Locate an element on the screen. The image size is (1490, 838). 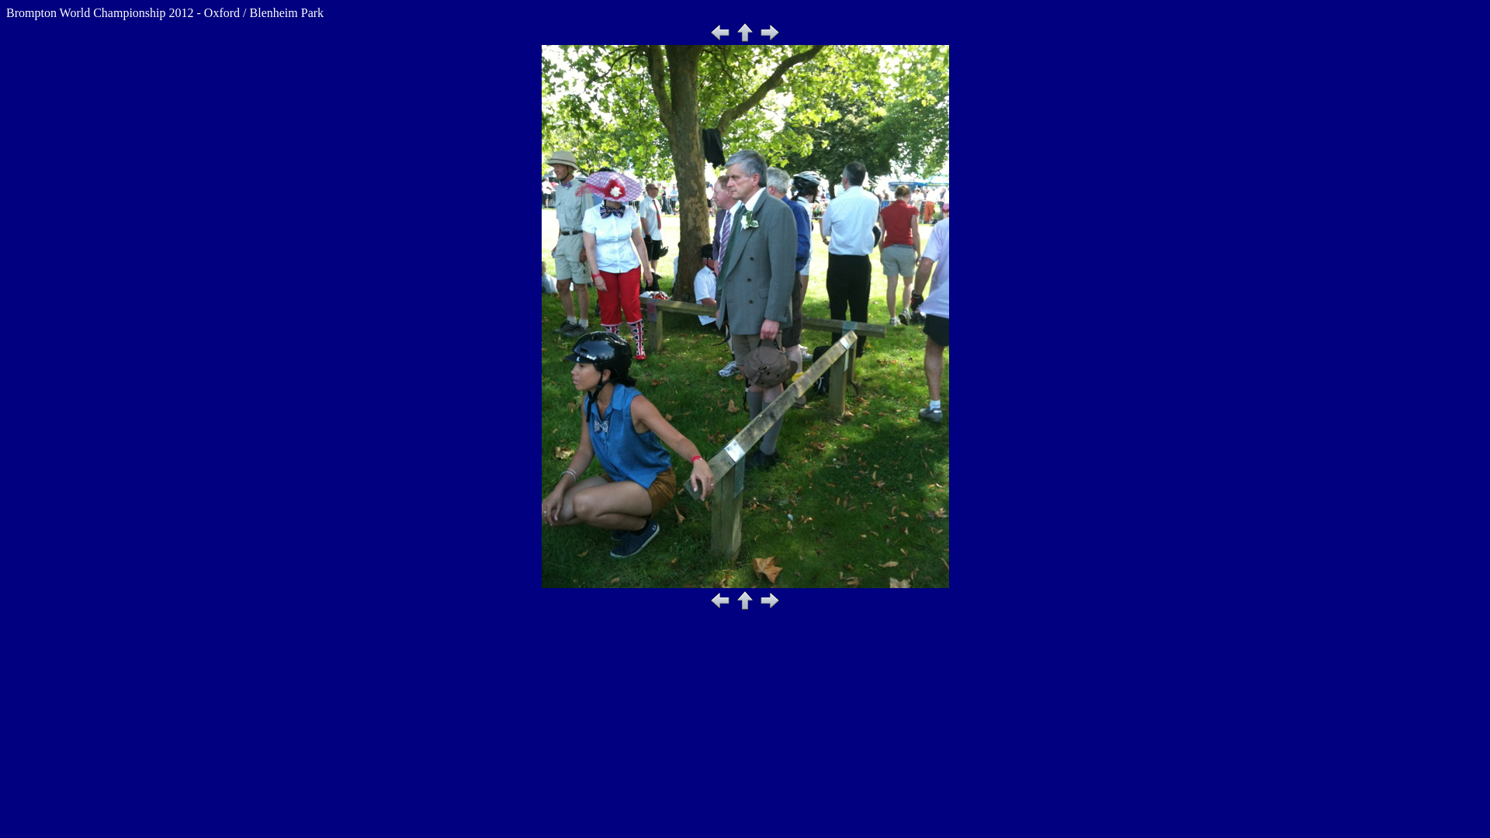
Click on image to return to index is located at coordinates (745, 317).